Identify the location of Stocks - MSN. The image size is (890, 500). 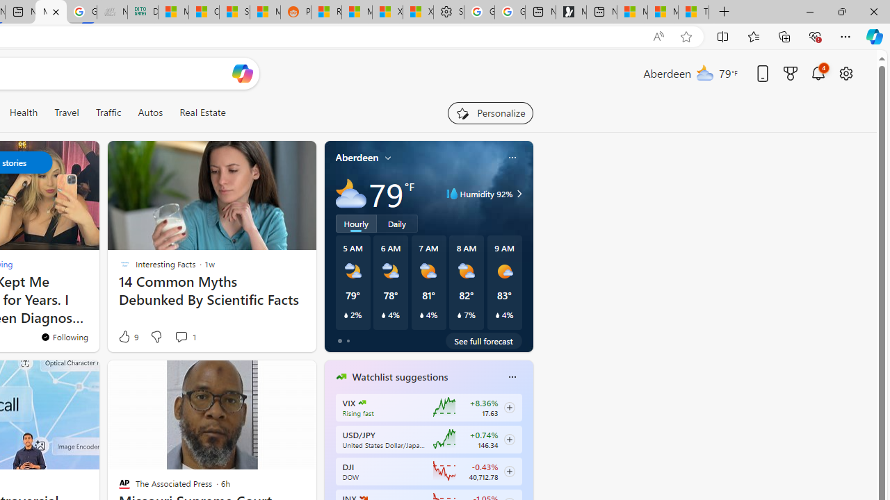
(235, 12).